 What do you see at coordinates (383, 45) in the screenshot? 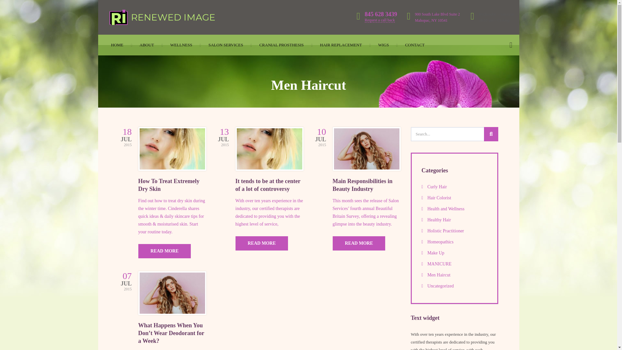
I see `WIGS` at bounding box center [383, 45].